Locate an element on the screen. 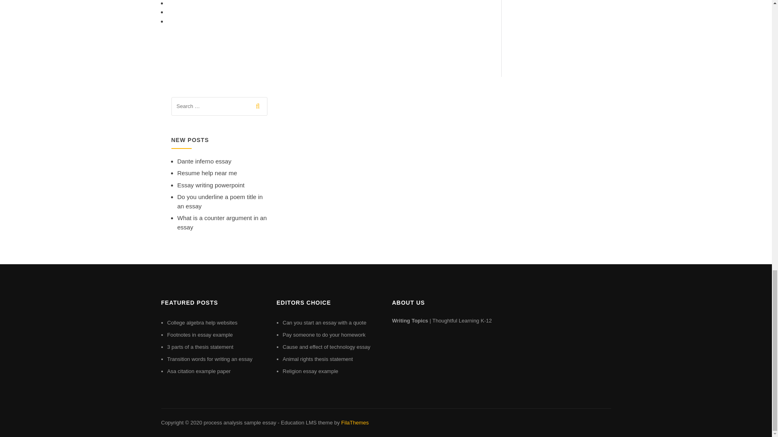  Essay writing powerpoint is located at coordinates (211, 185).